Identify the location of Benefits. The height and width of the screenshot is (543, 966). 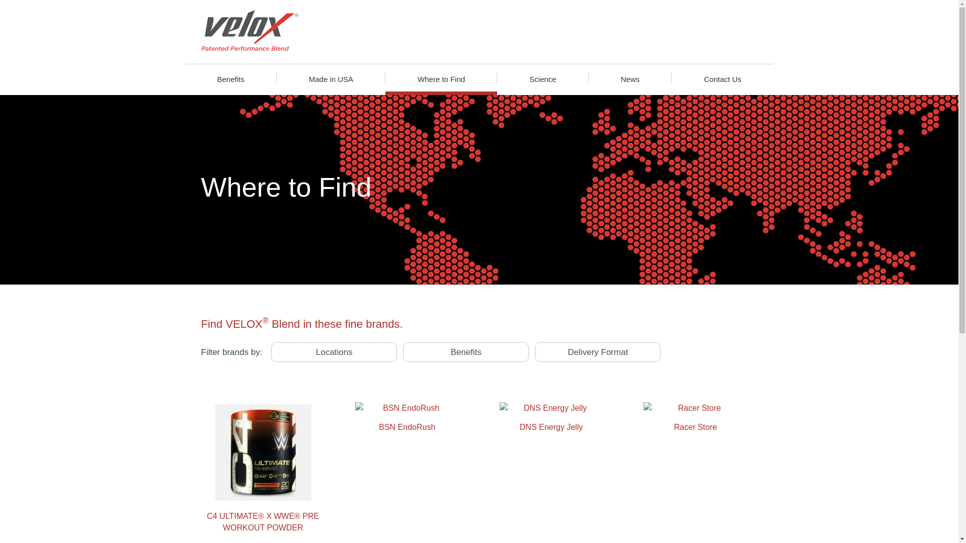
(230, 77).